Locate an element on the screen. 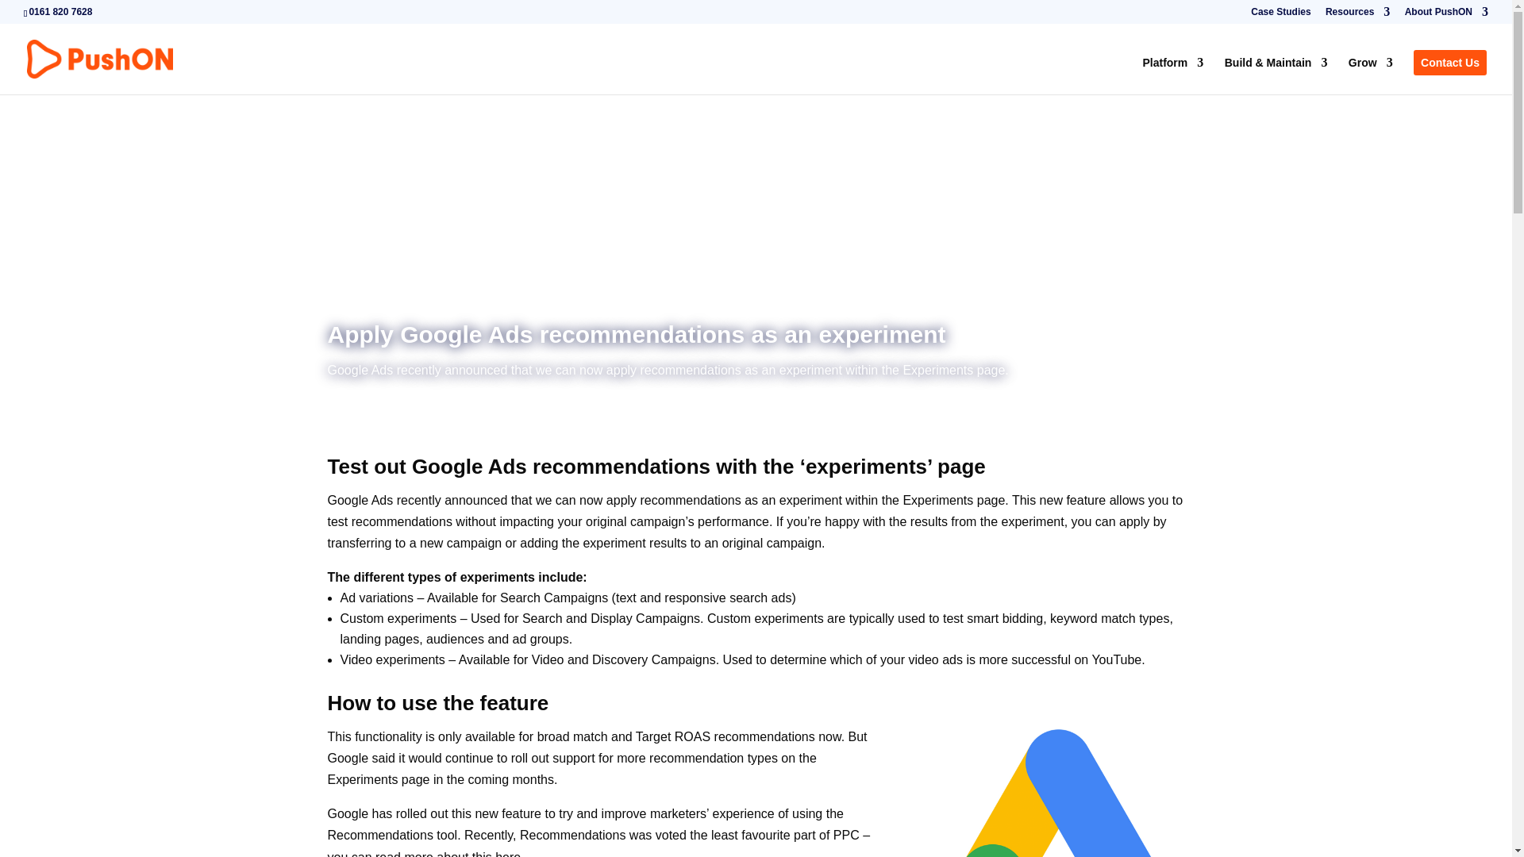 The width and height of the screenshot is (1524, 857). Grow is located at coordinates (1370, 75).